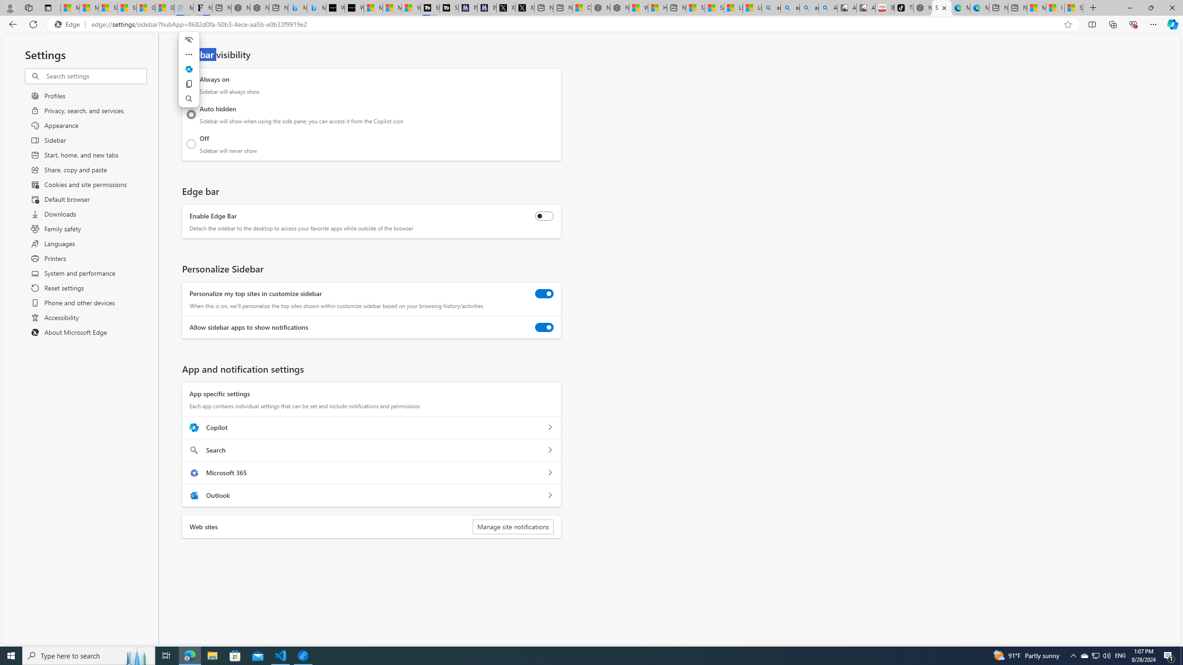 Image resolution: width=1183 pixels, height=665 pixels. What do you see at coordinates (550, 496) in the screenshot?
I see `Outlook` at bounding box center [550, 496].